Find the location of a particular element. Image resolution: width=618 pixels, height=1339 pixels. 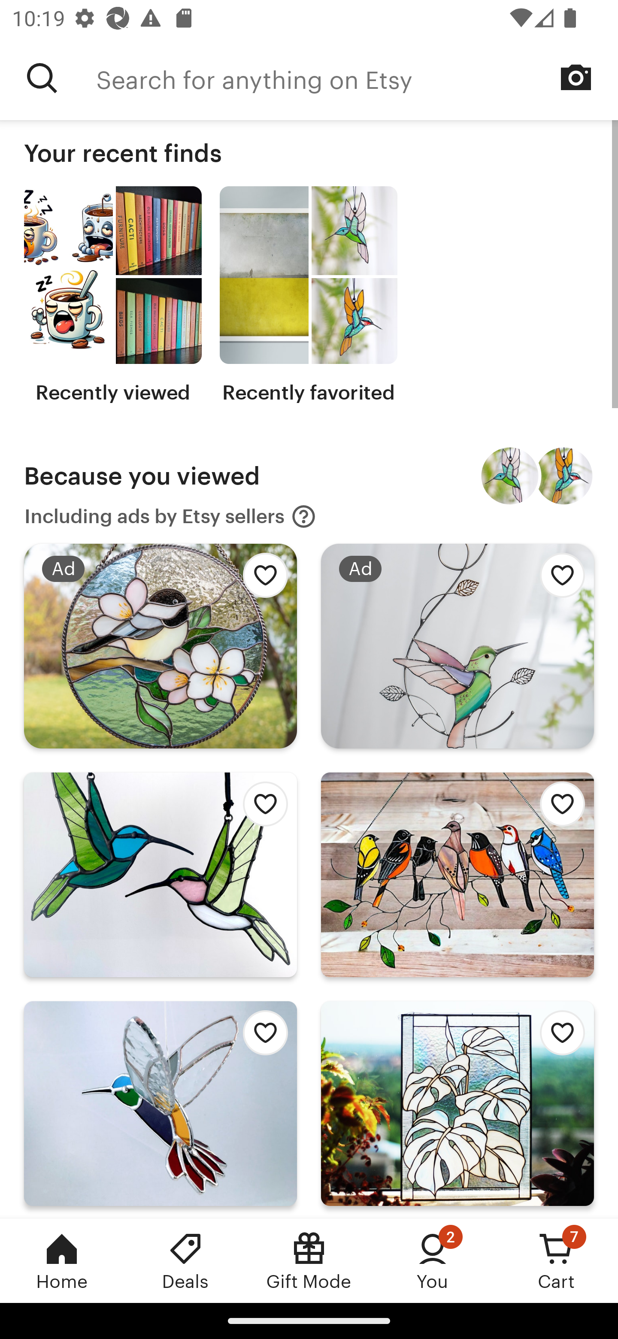

Gift Mode is located at coordinates (309, 1260).